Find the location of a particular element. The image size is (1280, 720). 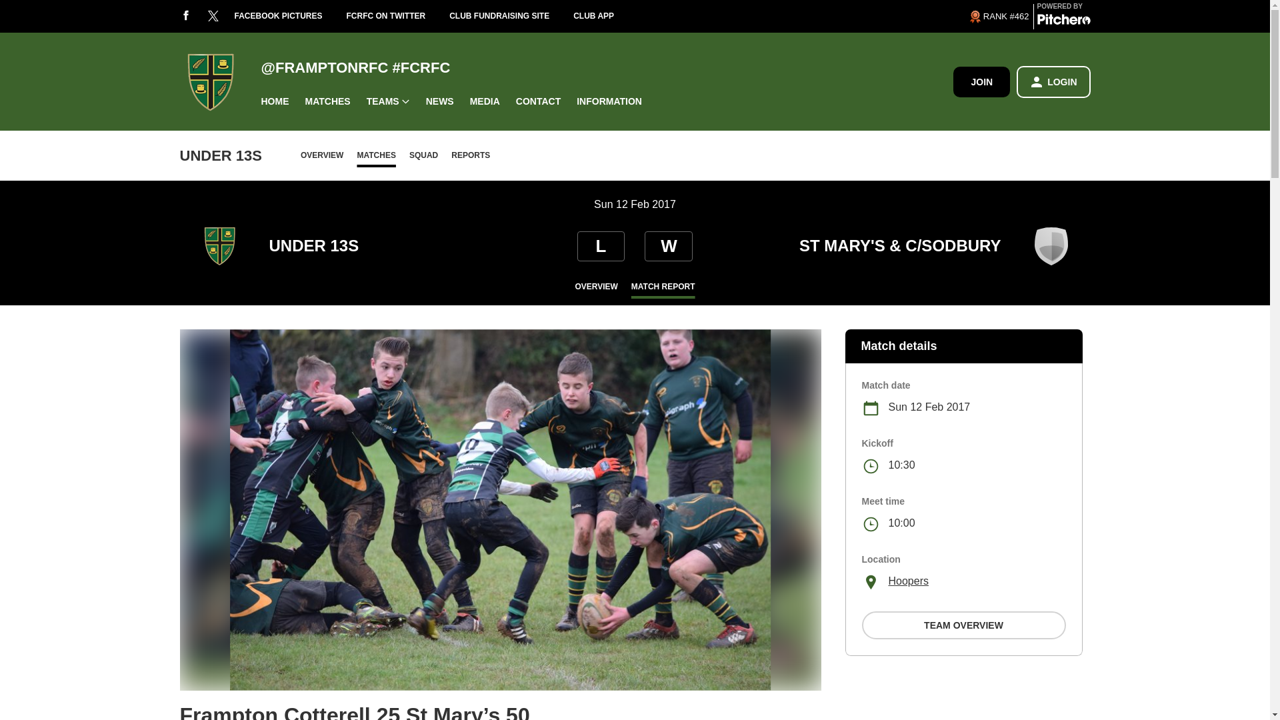

CLUB APP is located at coordinates (605, 16).